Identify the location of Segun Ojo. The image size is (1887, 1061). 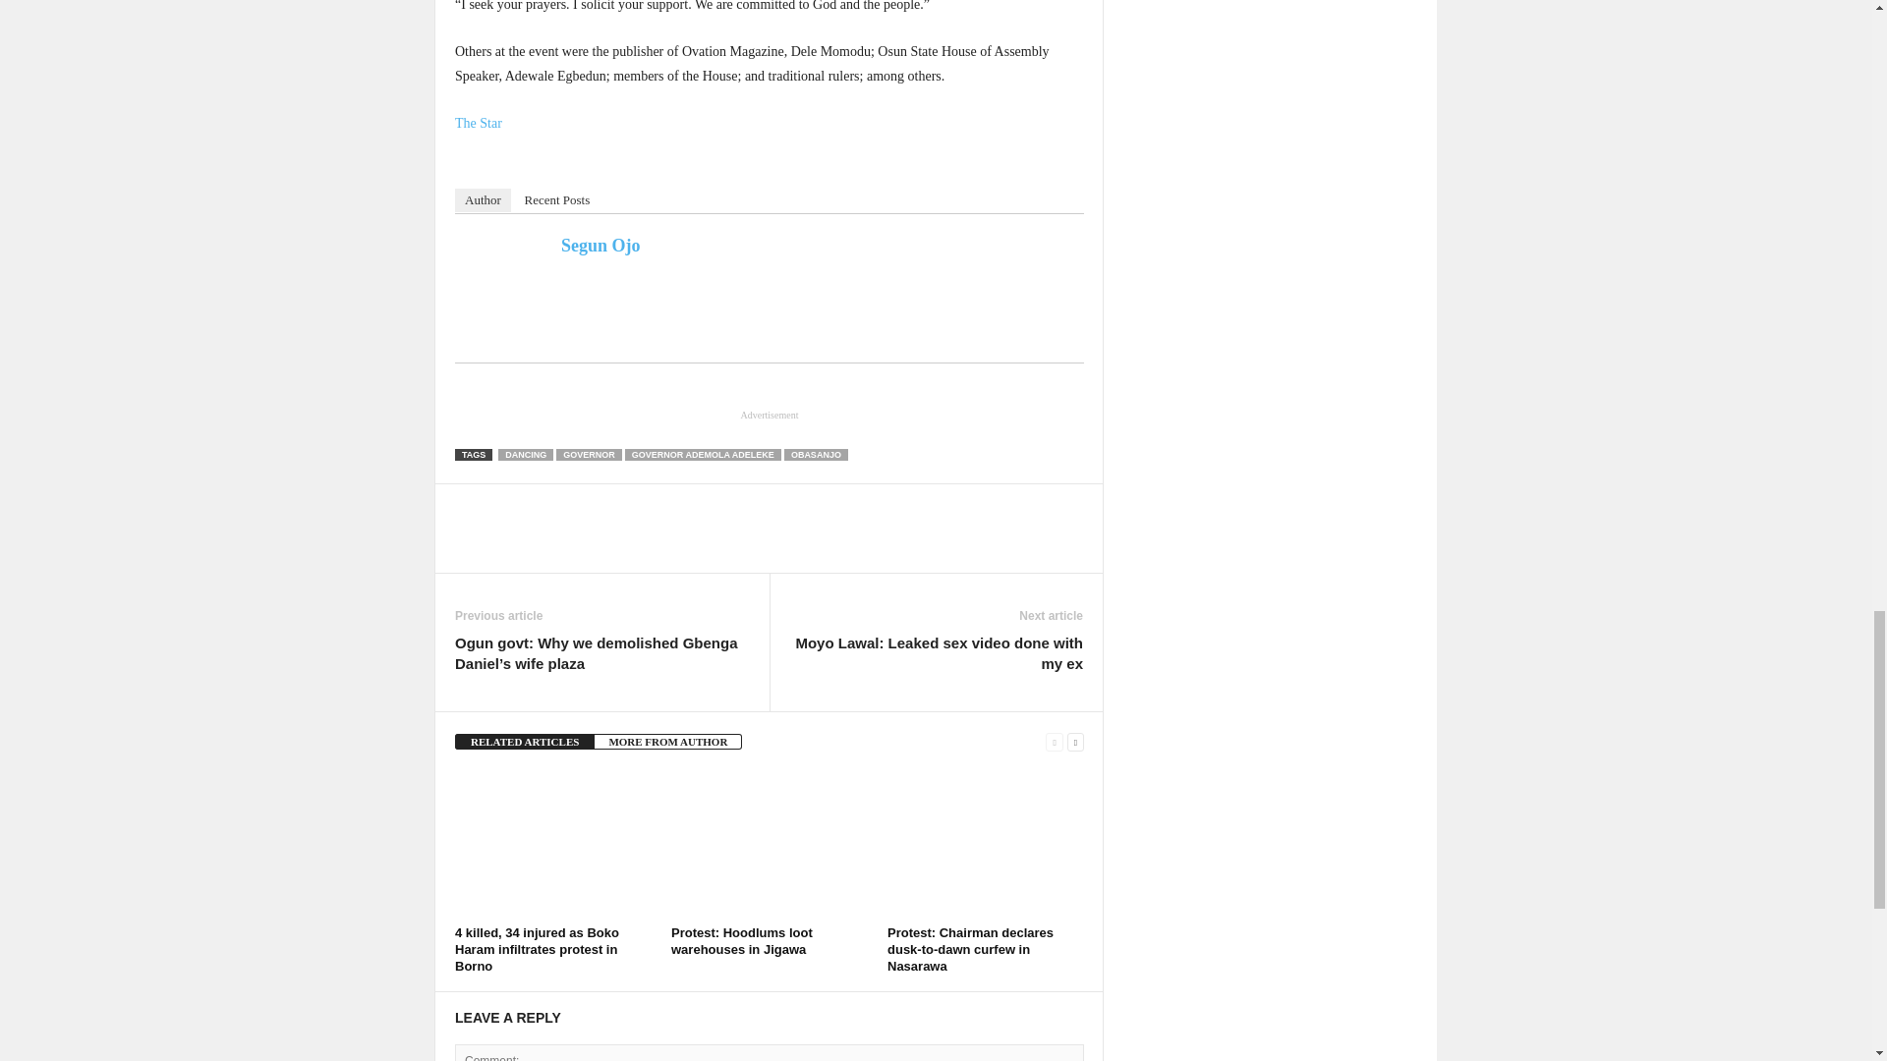
(505, 283).